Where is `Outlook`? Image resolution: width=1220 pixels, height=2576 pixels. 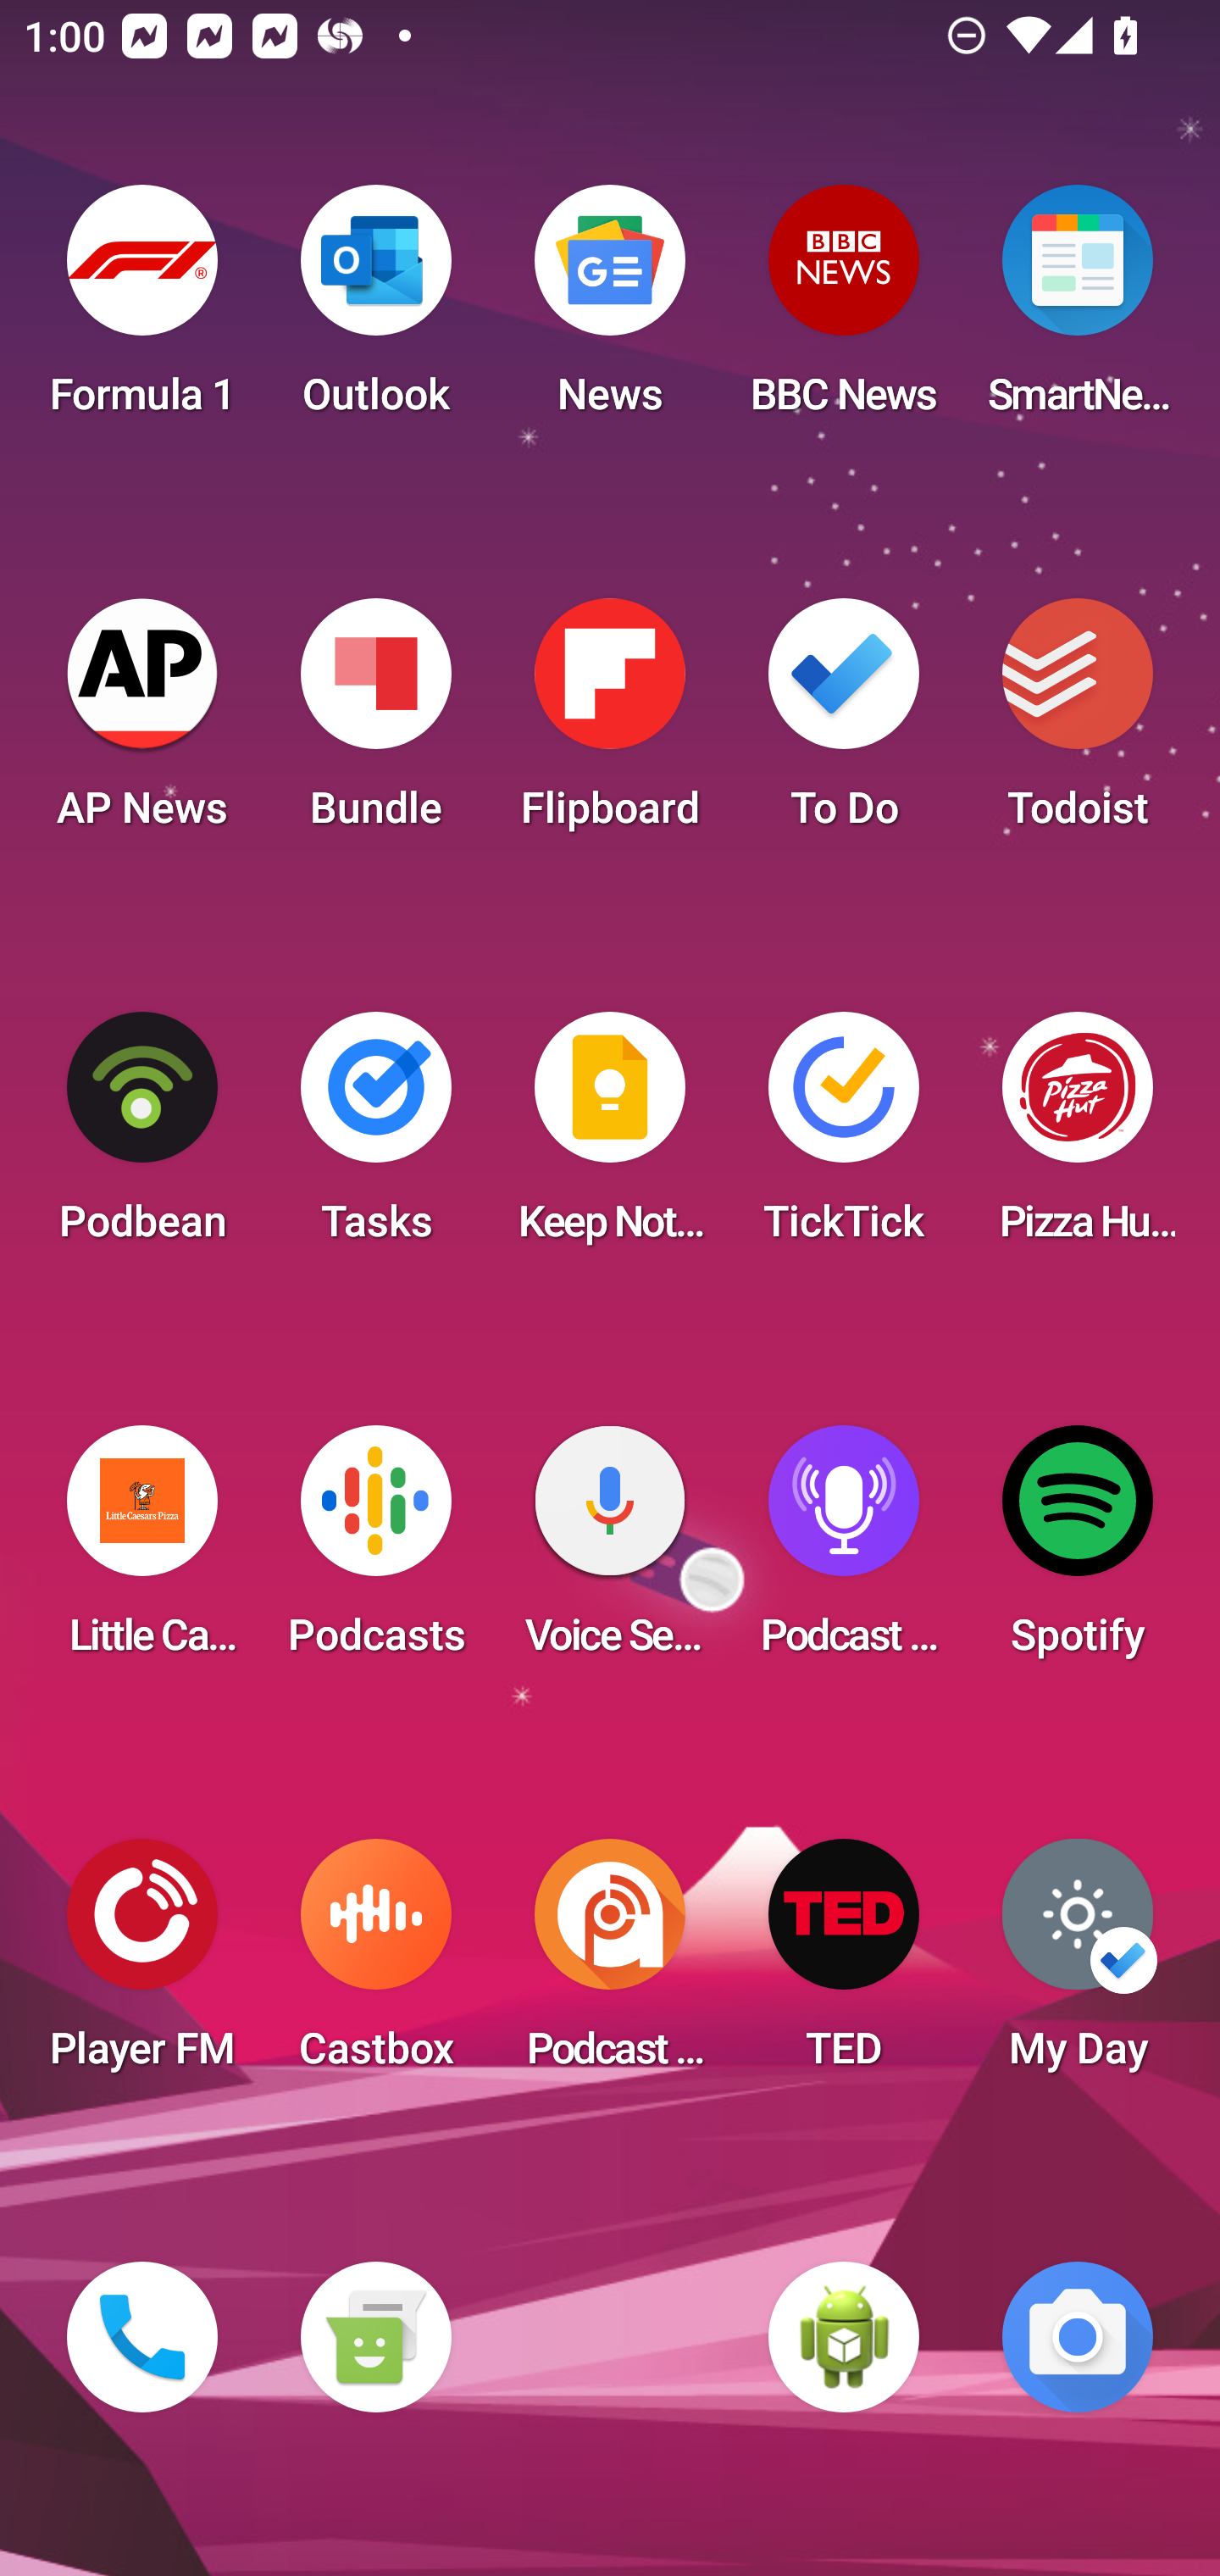 Outlook is located at coordinates (375, 310).